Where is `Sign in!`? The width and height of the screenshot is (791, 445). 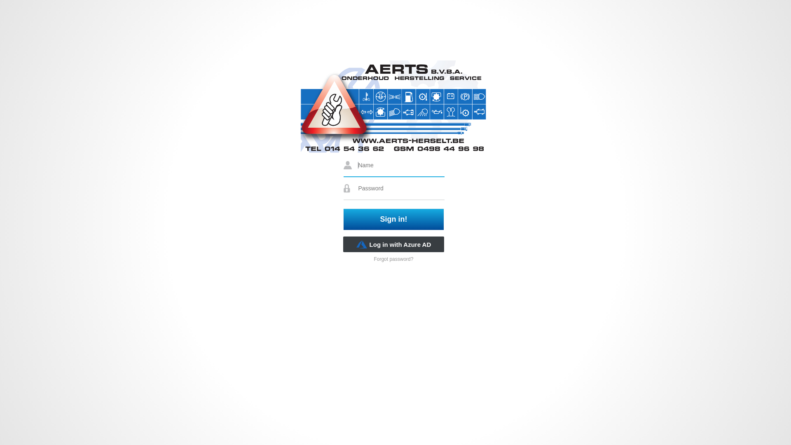 Sign in! is located at coordinates (394, 219).